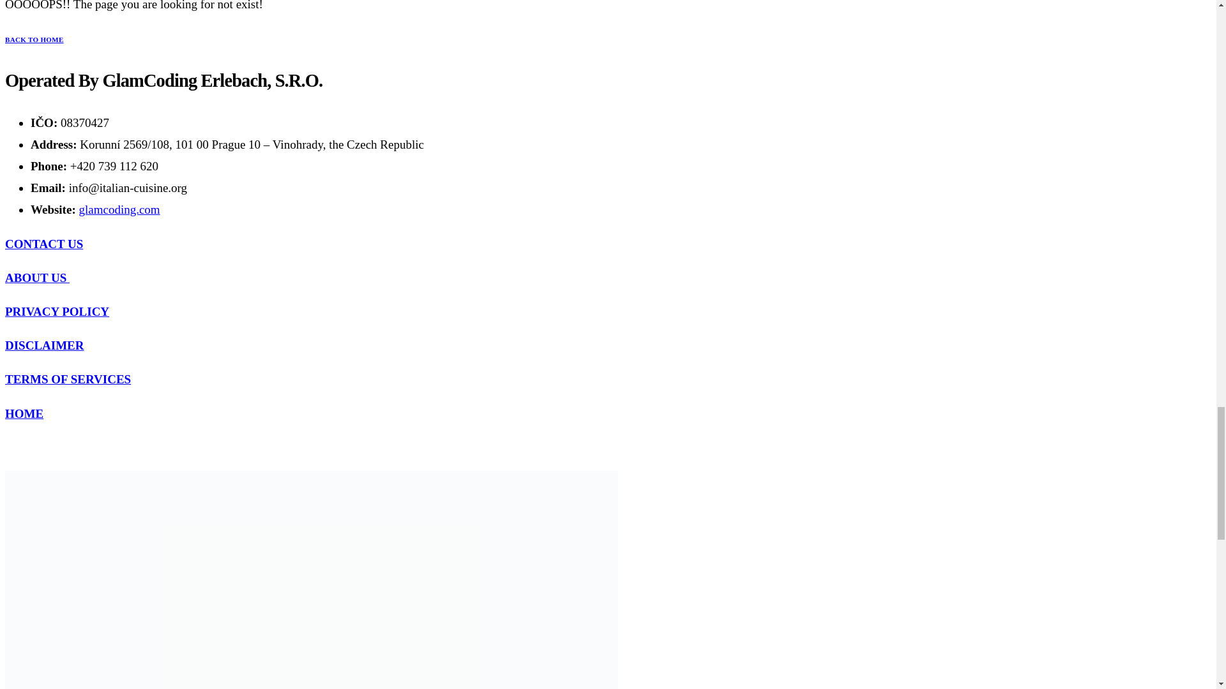 Image resolution: width=1226 pixels, height=689 pixels. Describe the element at coordinates (68, 379) in the screenshot. I see `TERMS OF SERVICES` at that location.